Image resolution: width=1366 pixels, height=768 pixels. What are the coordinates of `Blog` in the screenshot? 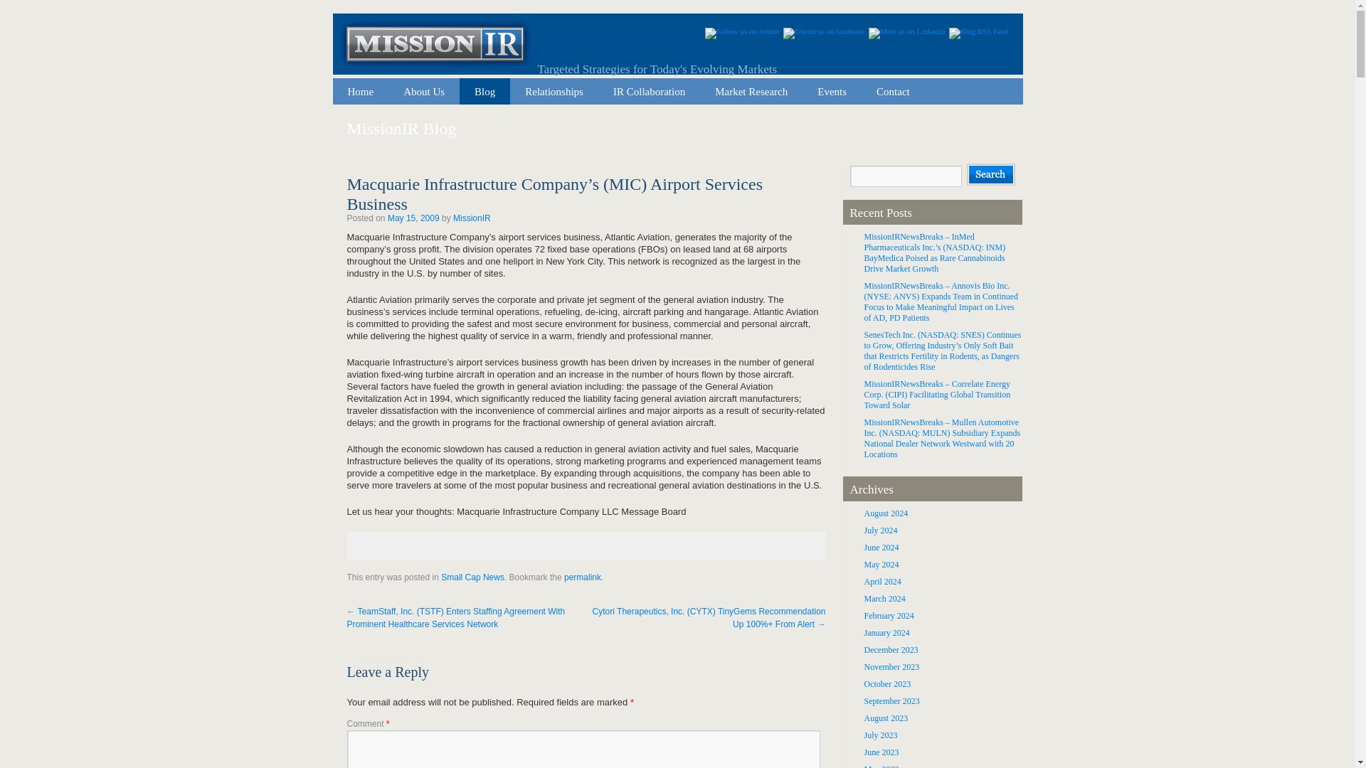 It's located at (485, 91).